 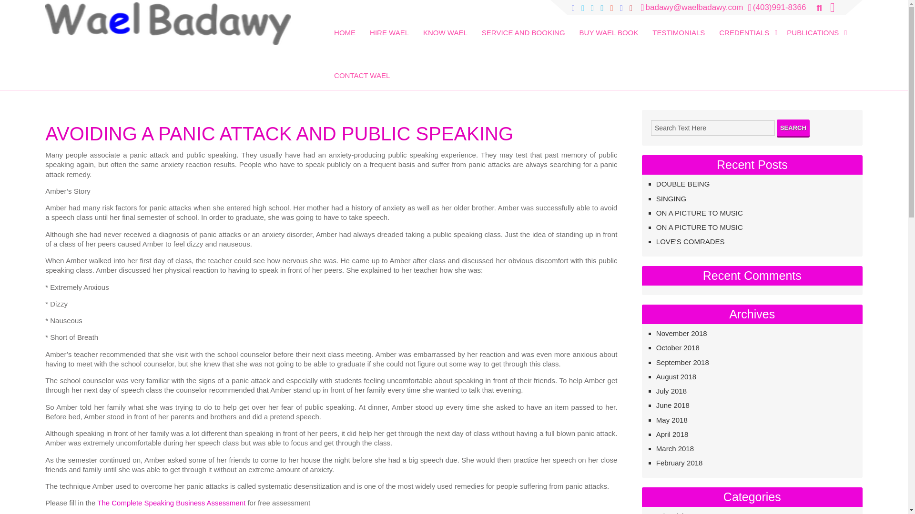 What do you see at coordinates (445, 26) in the screenshot?
I see `KNOW WAEL` at bounding box center [445, 26].